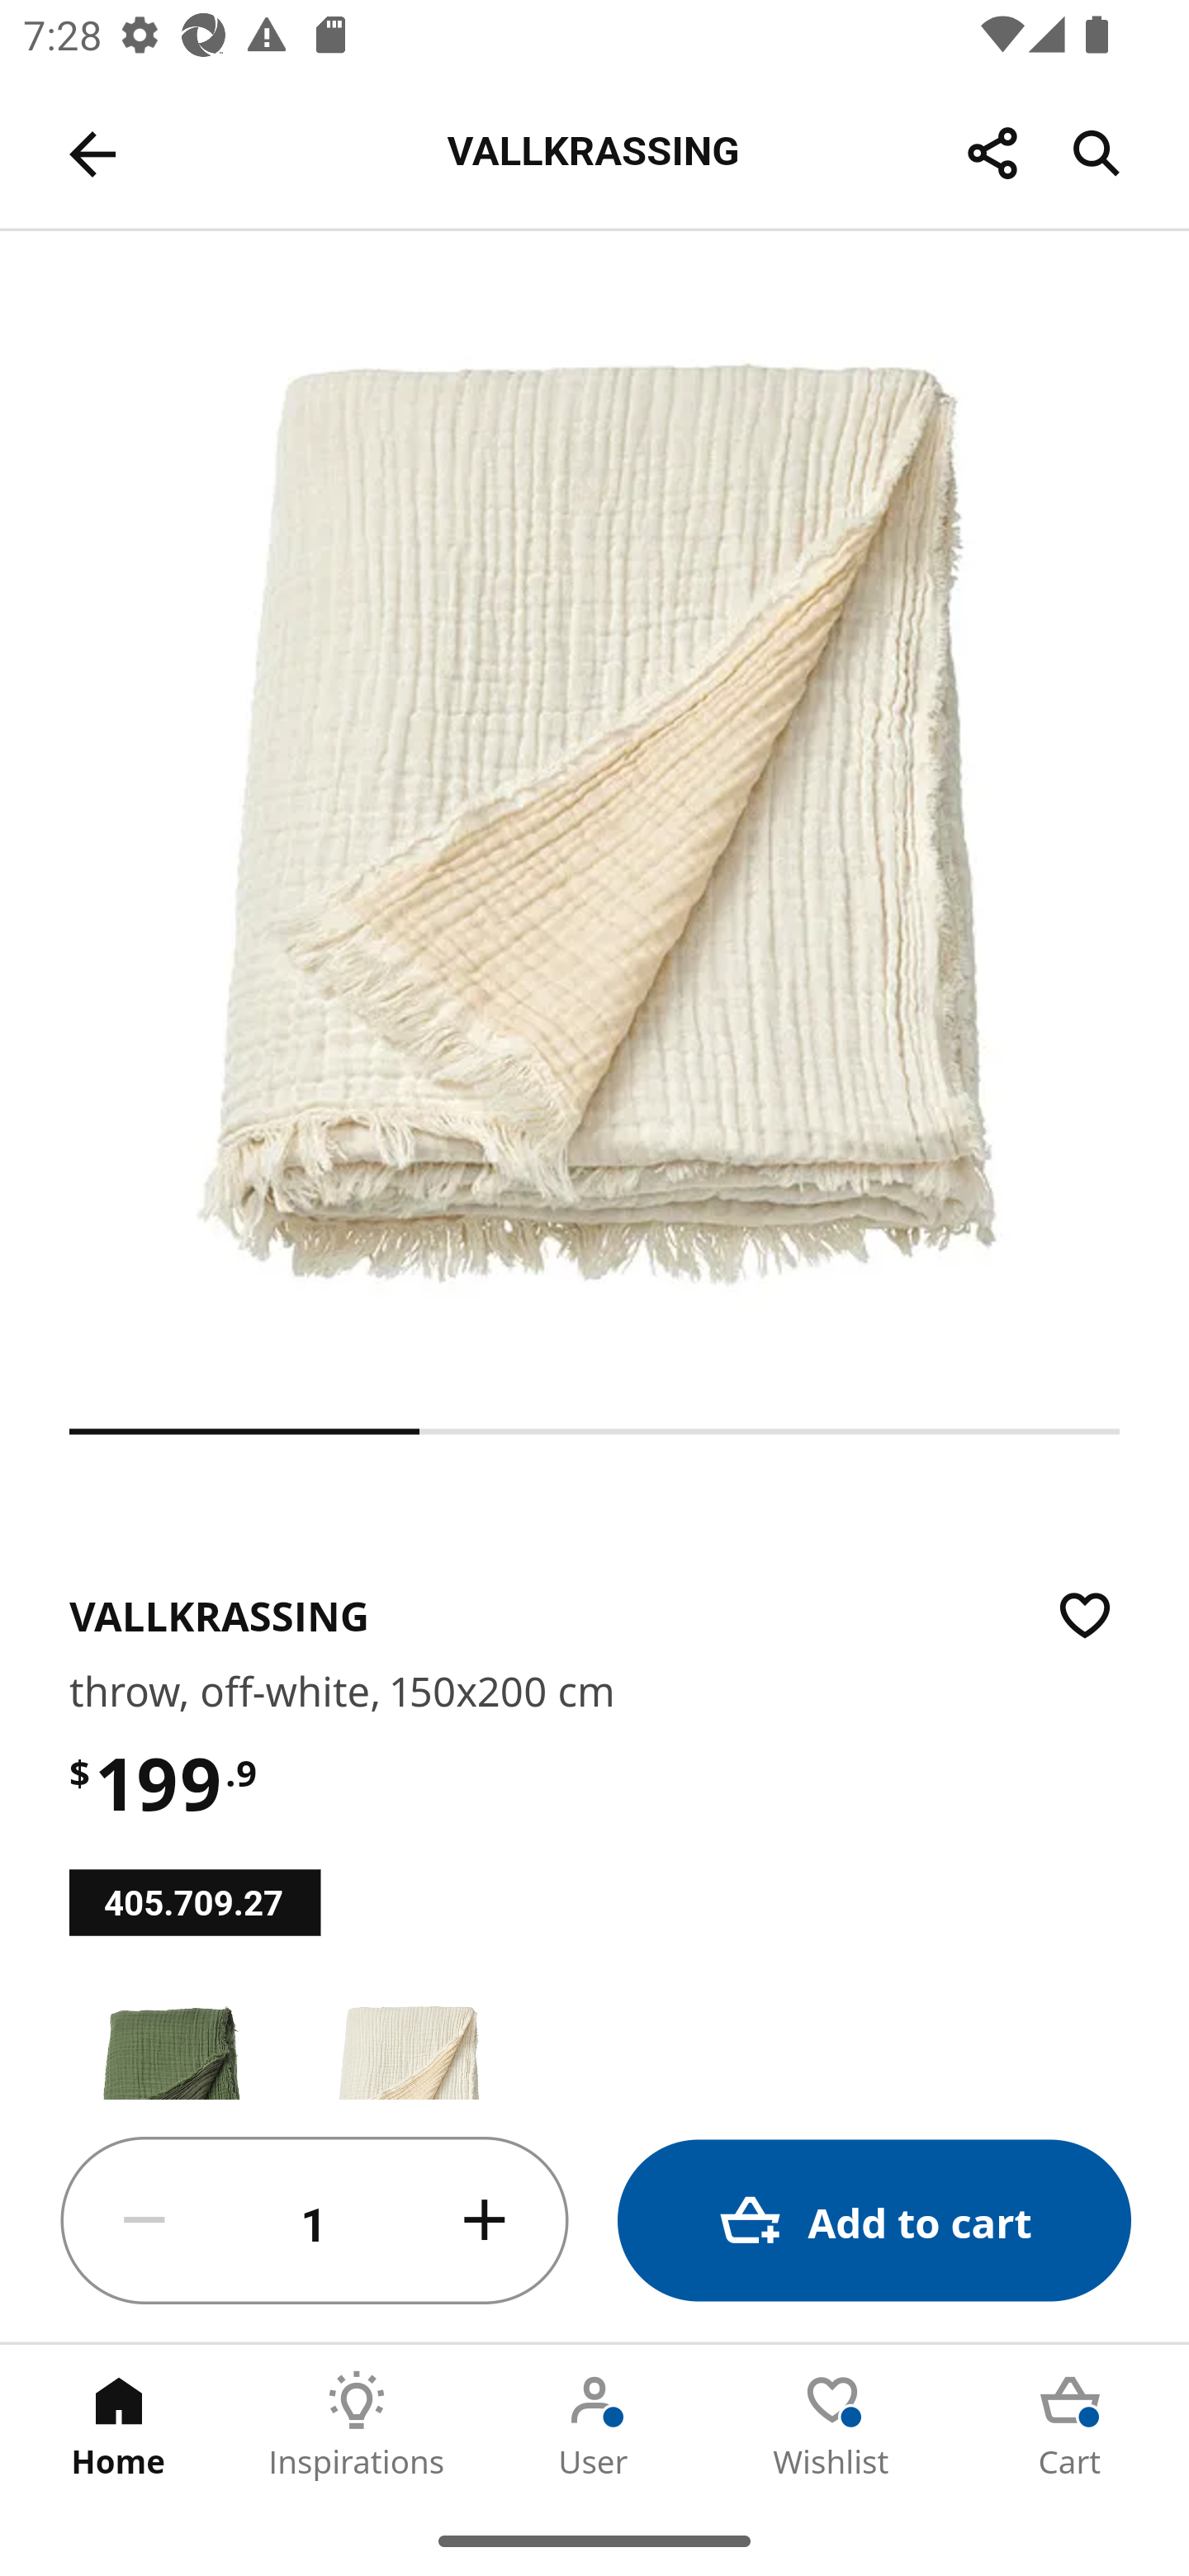 The image size is (1189, 2576). Describe the element at coordinates (832, 2425) in the screenshot. I see `Wishlist
Tab 4 of 5` at that location.